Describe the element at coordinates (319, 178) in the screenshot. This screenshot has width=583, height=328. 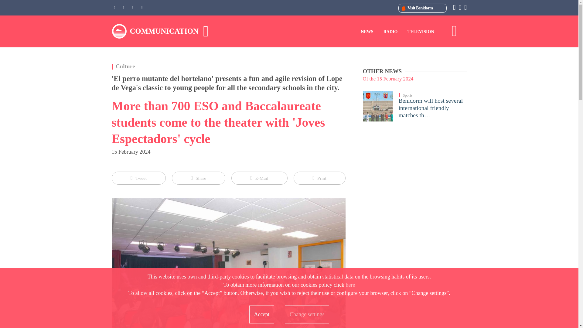
I see `print` at that location.